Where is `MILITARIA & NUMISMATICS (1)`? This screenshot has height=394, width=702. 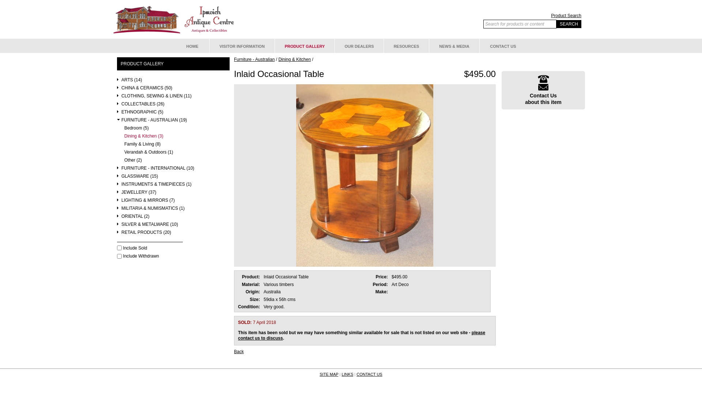 MILITARIA & NUMISMATICS (1) is located at coordinates (173, 210).